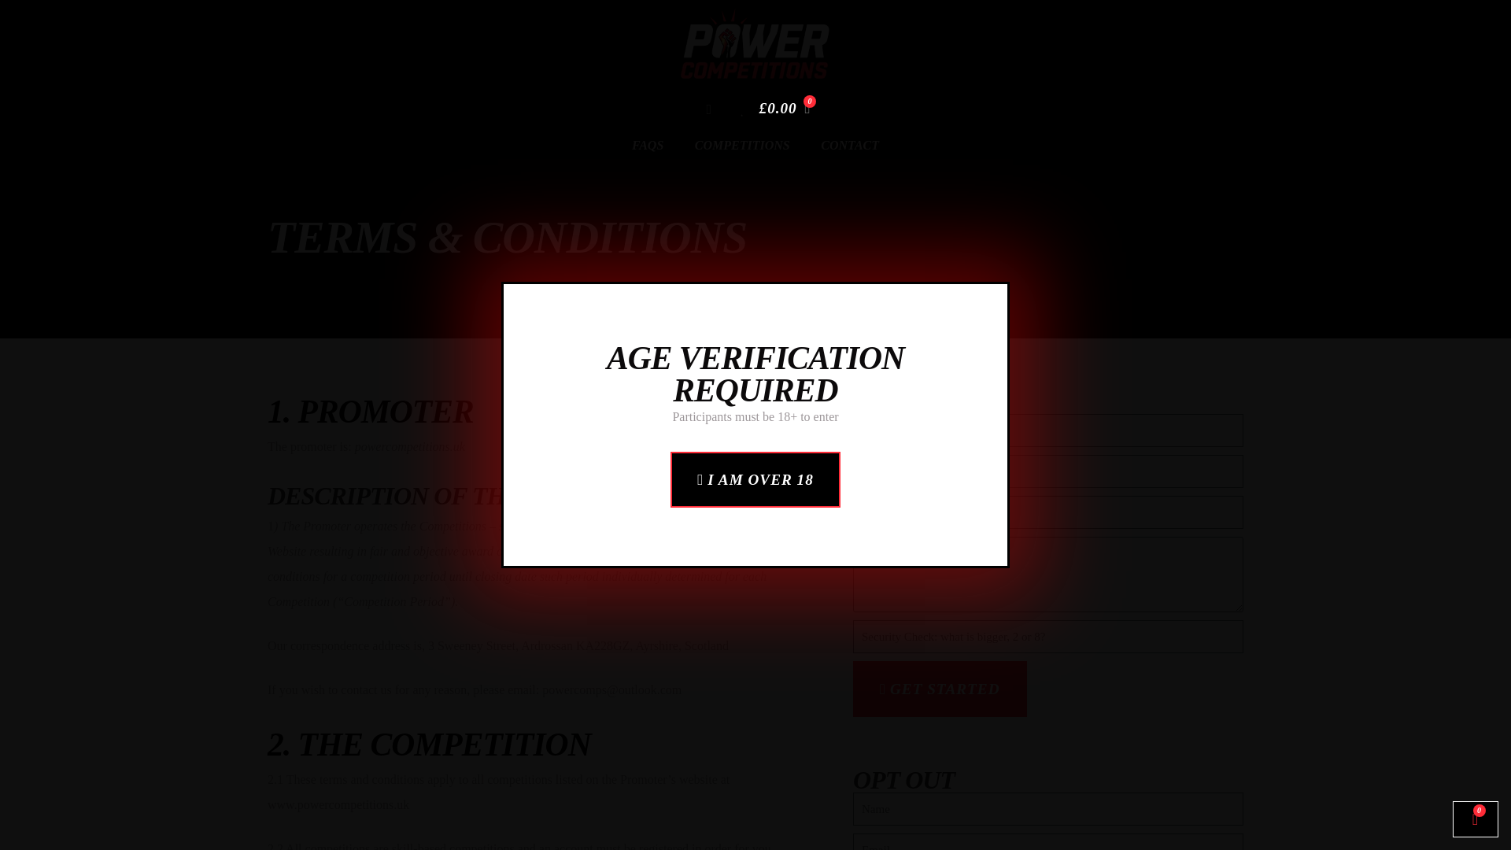 This screenshot has height=850, width=1511. Describe the element at coordinates (647, 145) in the screenshot. I see `FAQS` at that location.